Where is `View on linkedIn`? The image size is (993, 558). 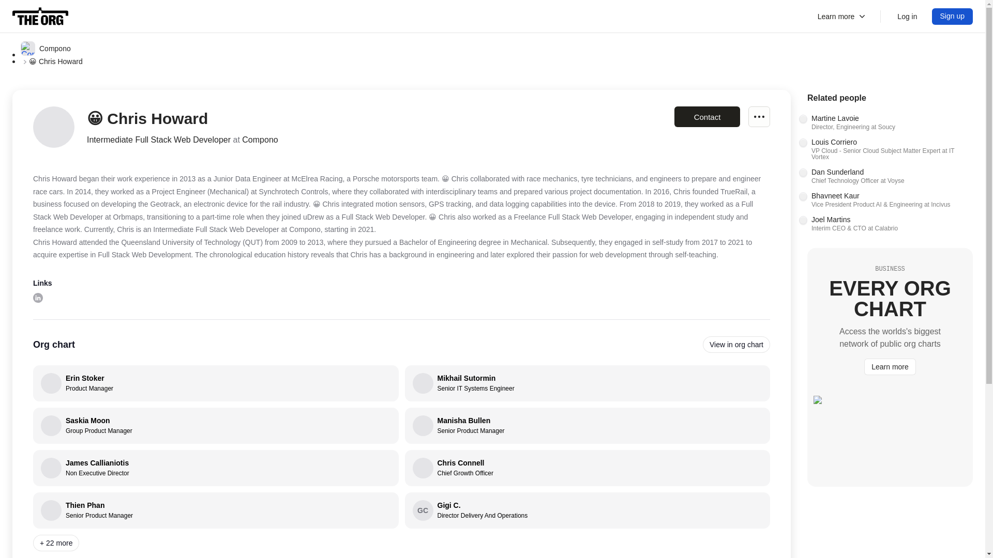
View on linkedIn is located at coordinates (706, 117).